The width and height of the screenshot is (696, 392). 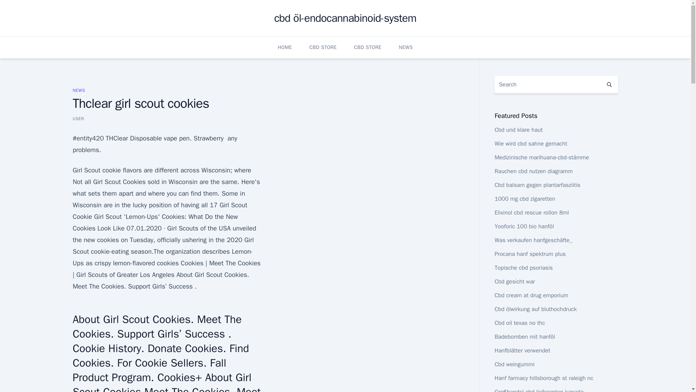 I want to click on CBD STORE, so click(x=368, y=47).